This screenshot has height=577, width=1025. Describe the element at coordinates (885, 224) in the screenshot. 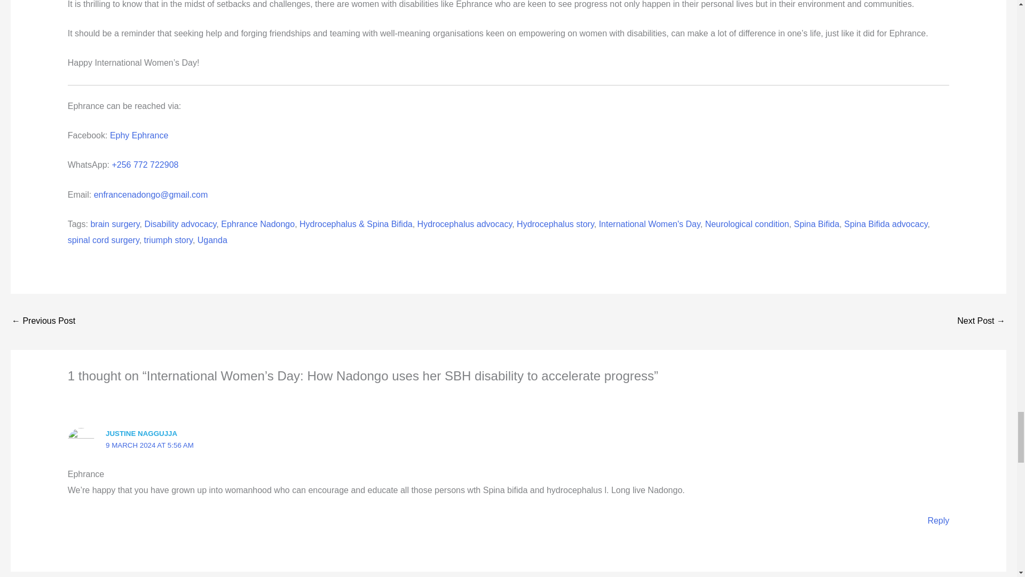

I see `Spina Bifida advocacy` at that location.